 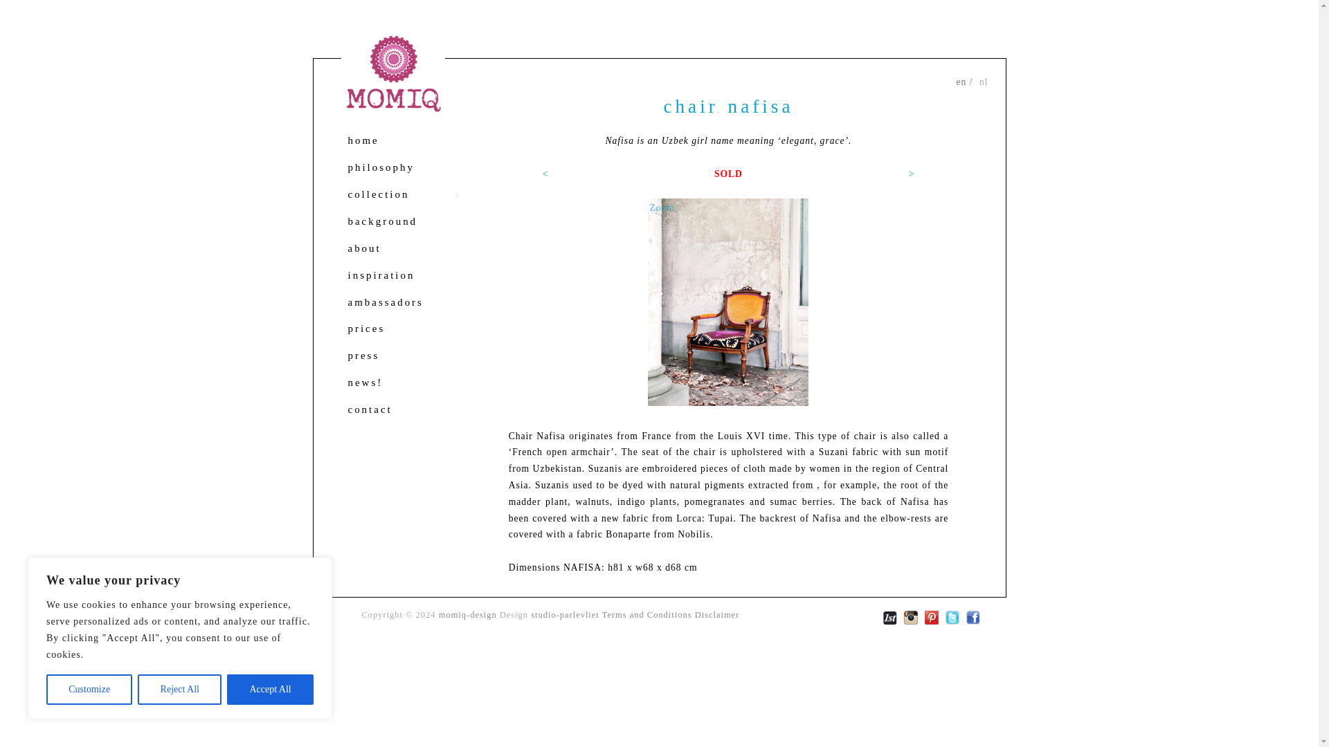 I want to click on inspiration, so click(x=406, y=275).